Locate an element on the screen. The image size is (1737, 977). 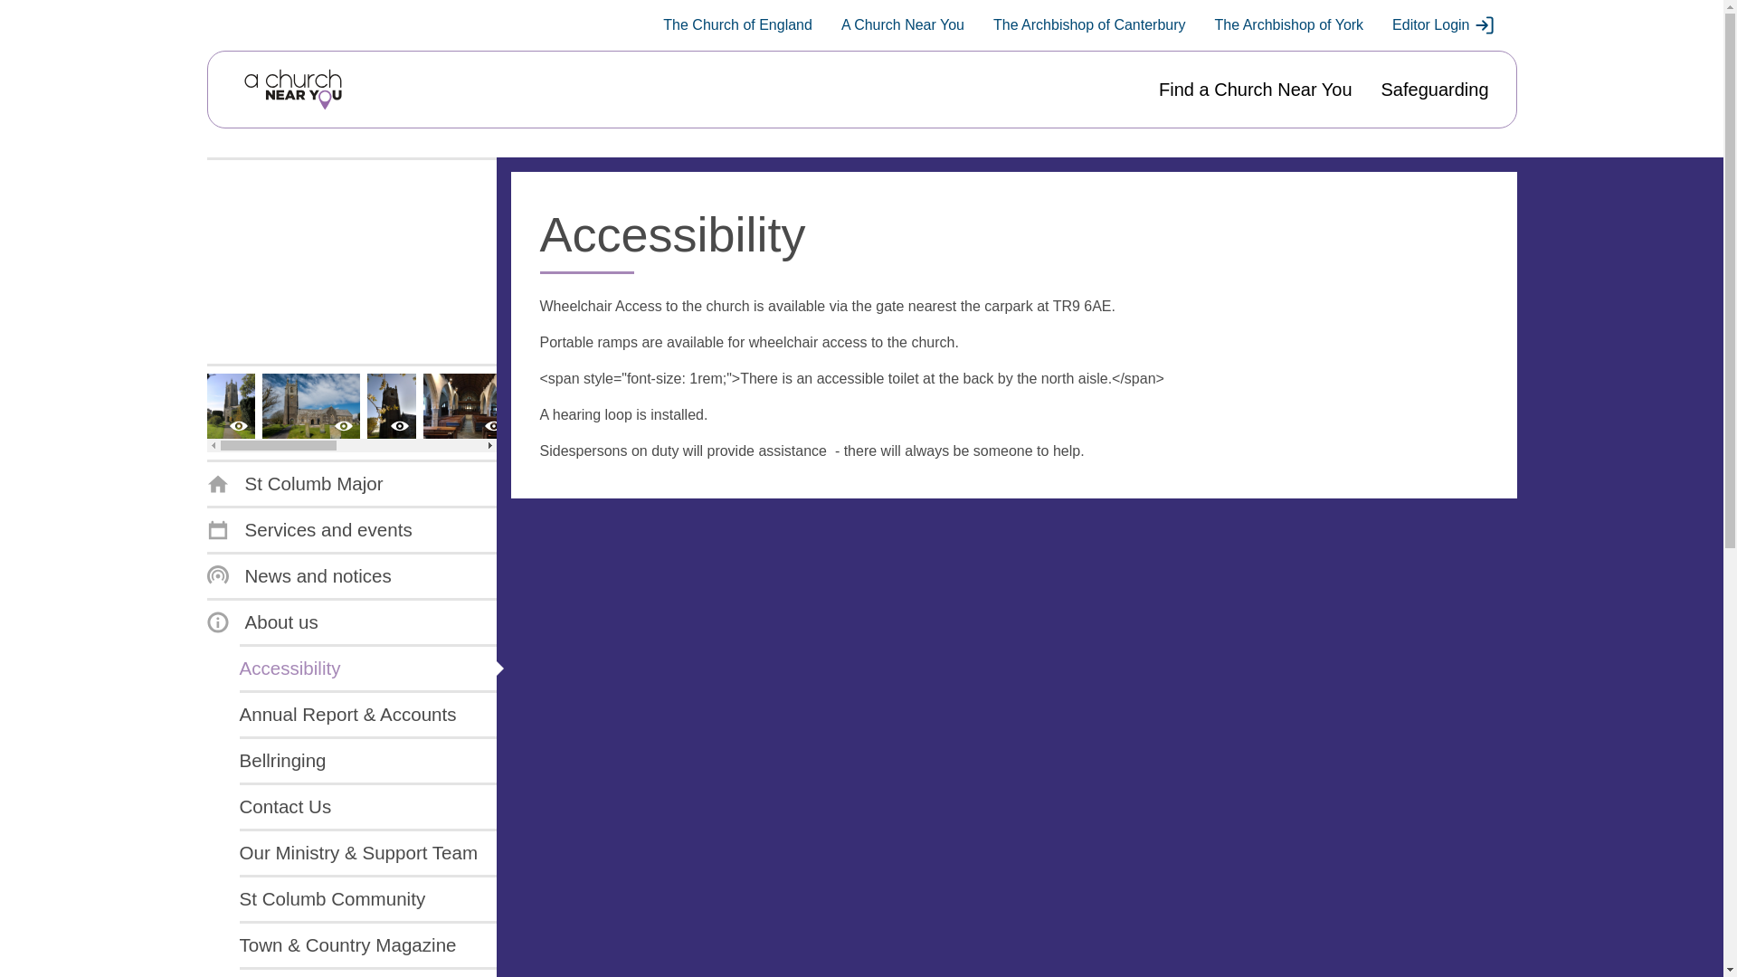
A Church Near You is located at coordinates (902, 25).